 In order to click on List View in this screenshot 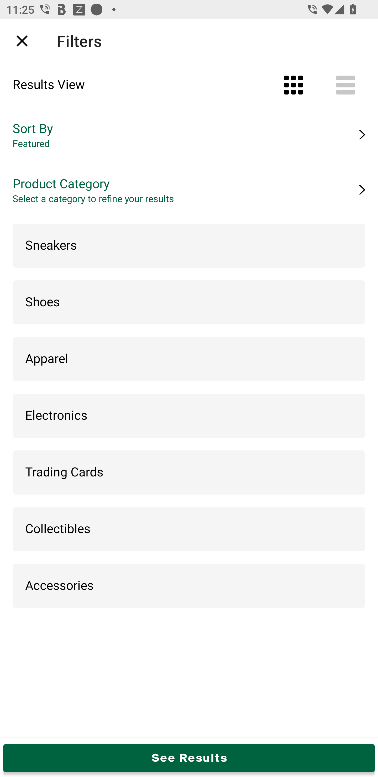, I will do `click(345, 85)`.